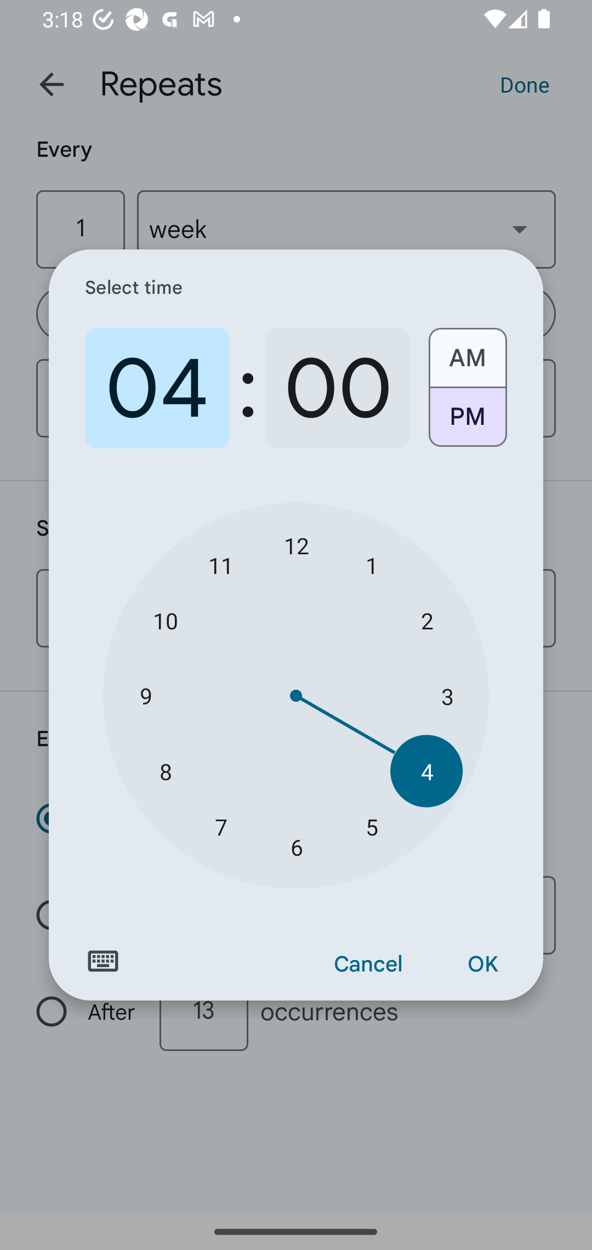  Describe the element at coordinates (296, 545) in the screenshot. I see `12 12 o'clock` at that location.